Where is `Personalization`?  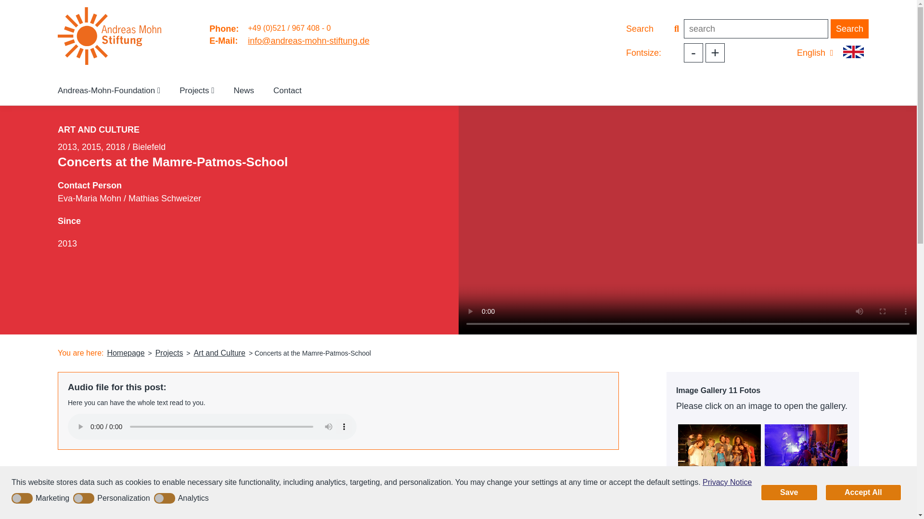
Personalization is located at coordinates (113, 498).